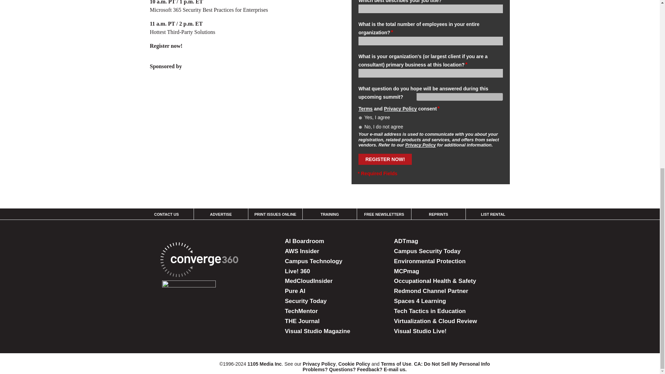  Describe the element at coordinates (406, 241) in the screenshot. I see `ADTmag` at that location.